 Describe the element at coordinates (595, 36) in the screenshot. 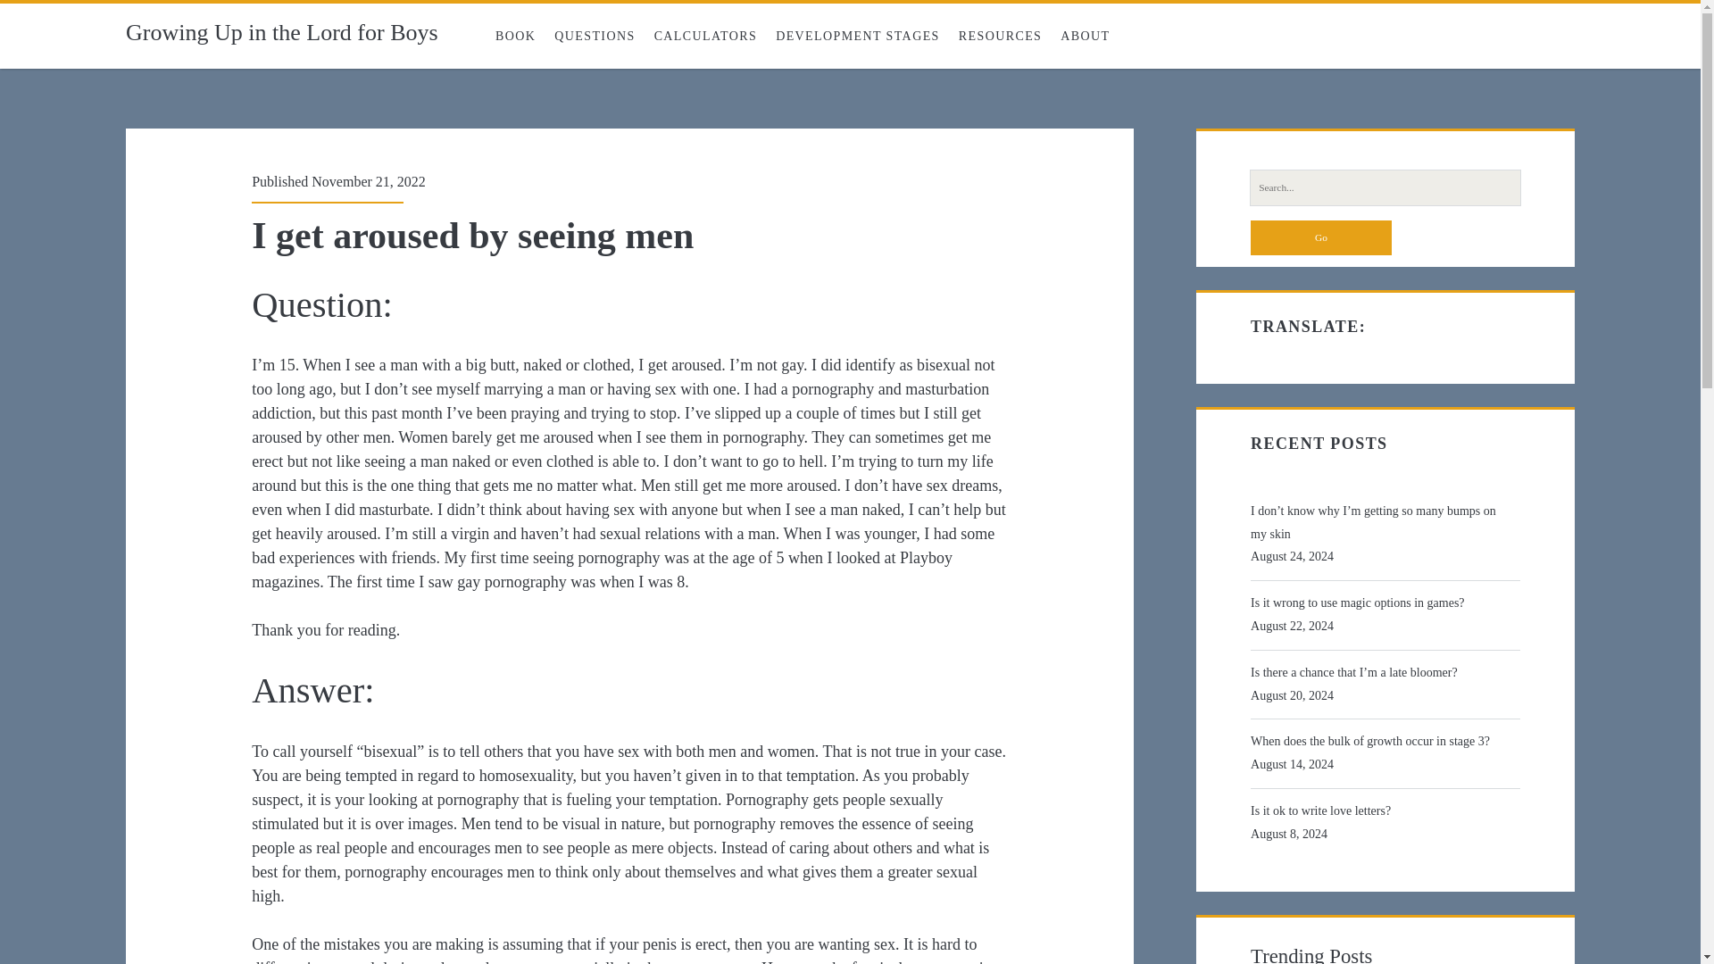

I see `QUESTIONS` at that location.